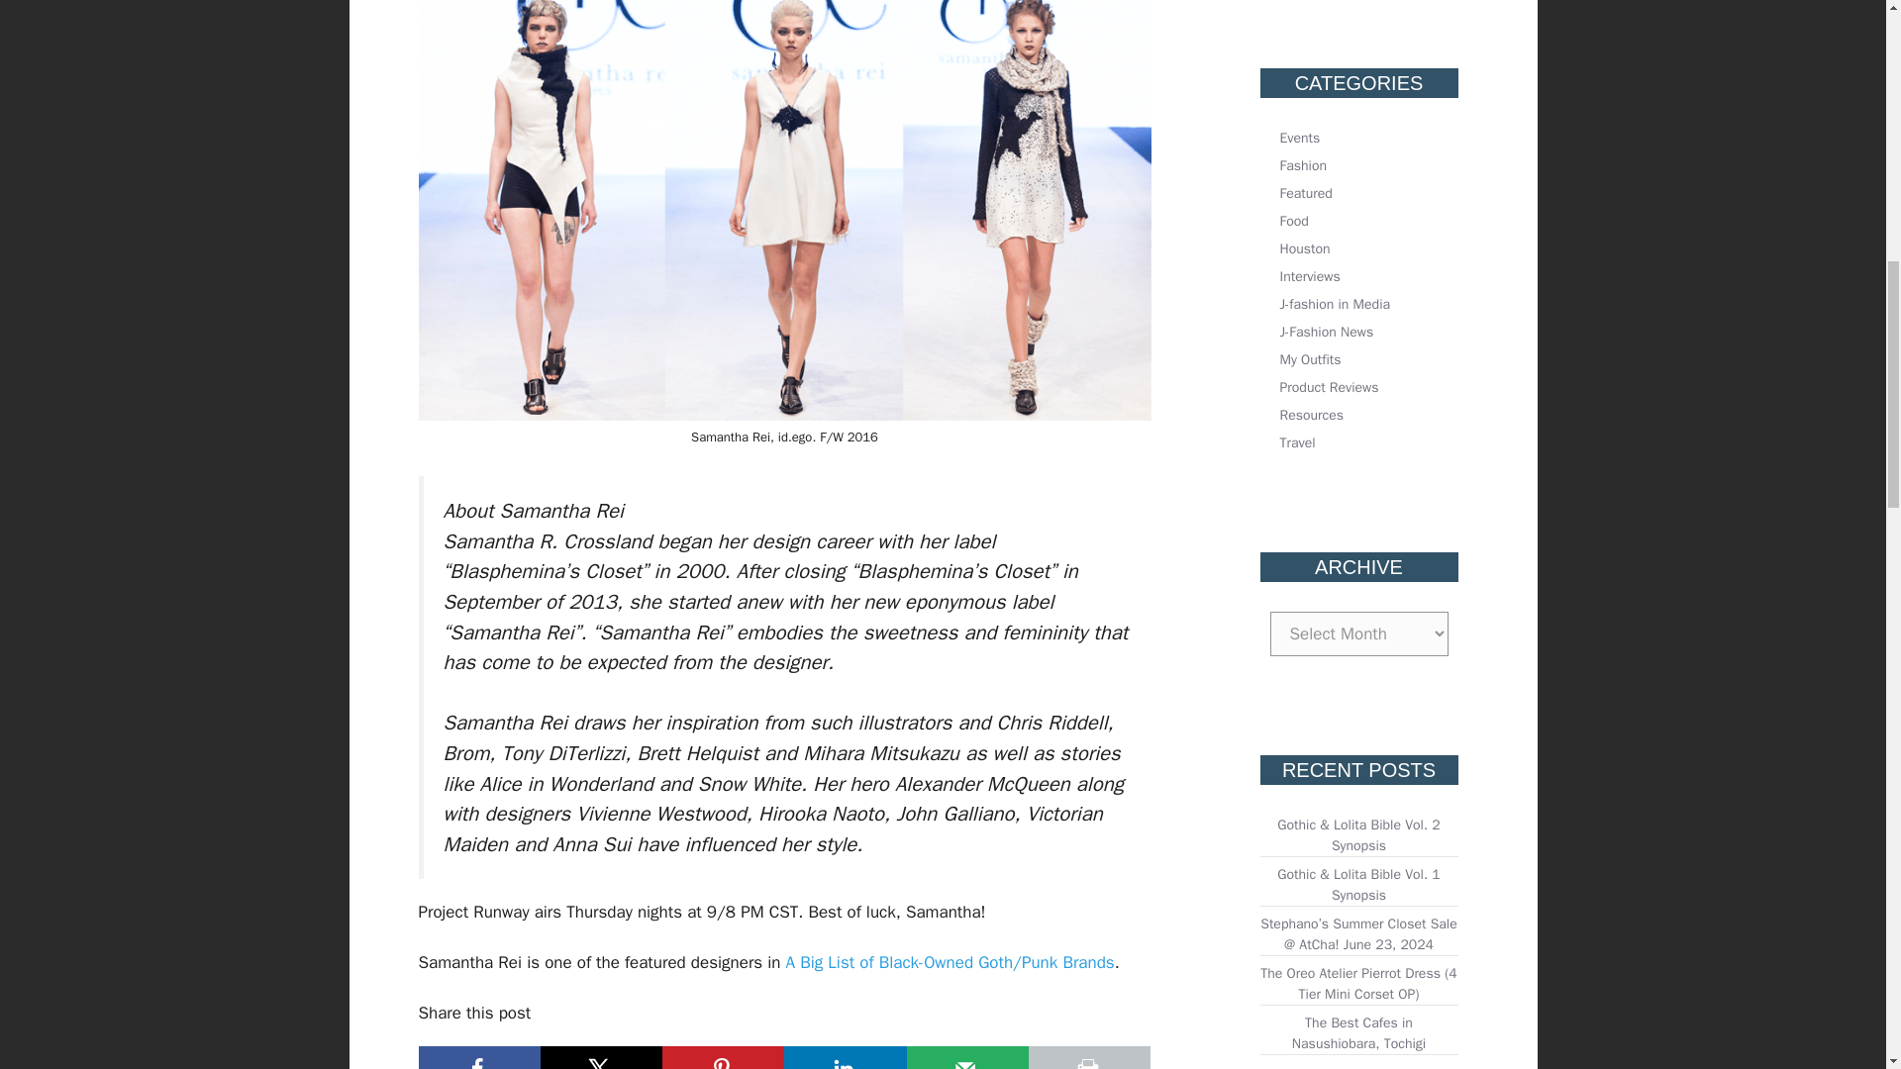 The width and height of the screenshot is (1901, 1069). I want to click on Share on LinkedIn, so click(845, 1057).